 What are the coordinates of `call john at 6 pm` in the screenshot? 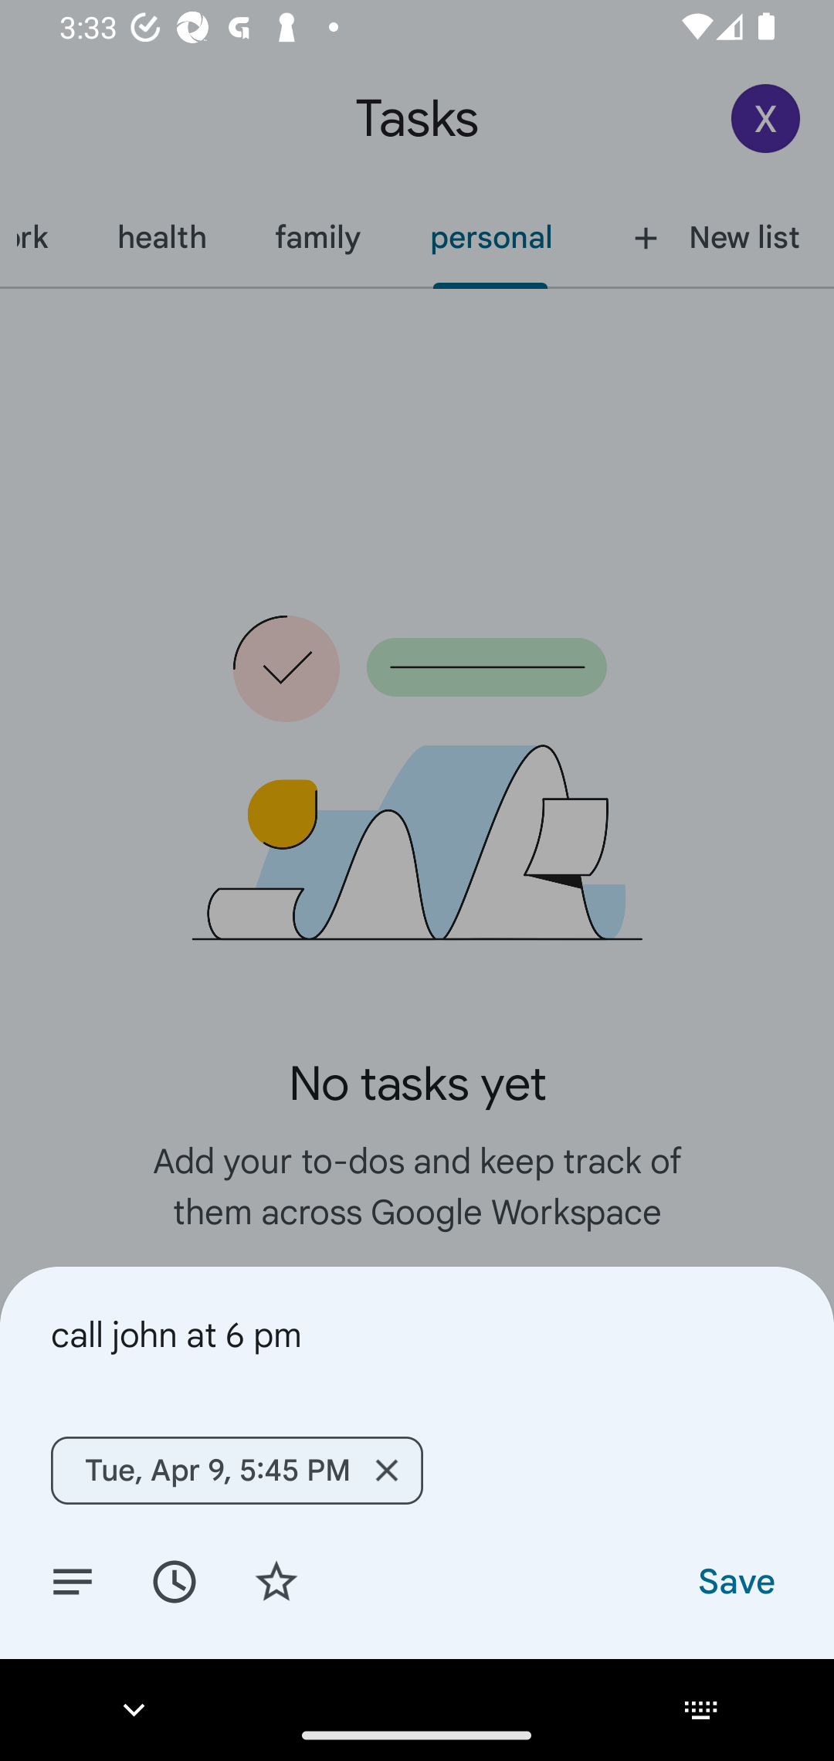 It's located at (417, 1335).